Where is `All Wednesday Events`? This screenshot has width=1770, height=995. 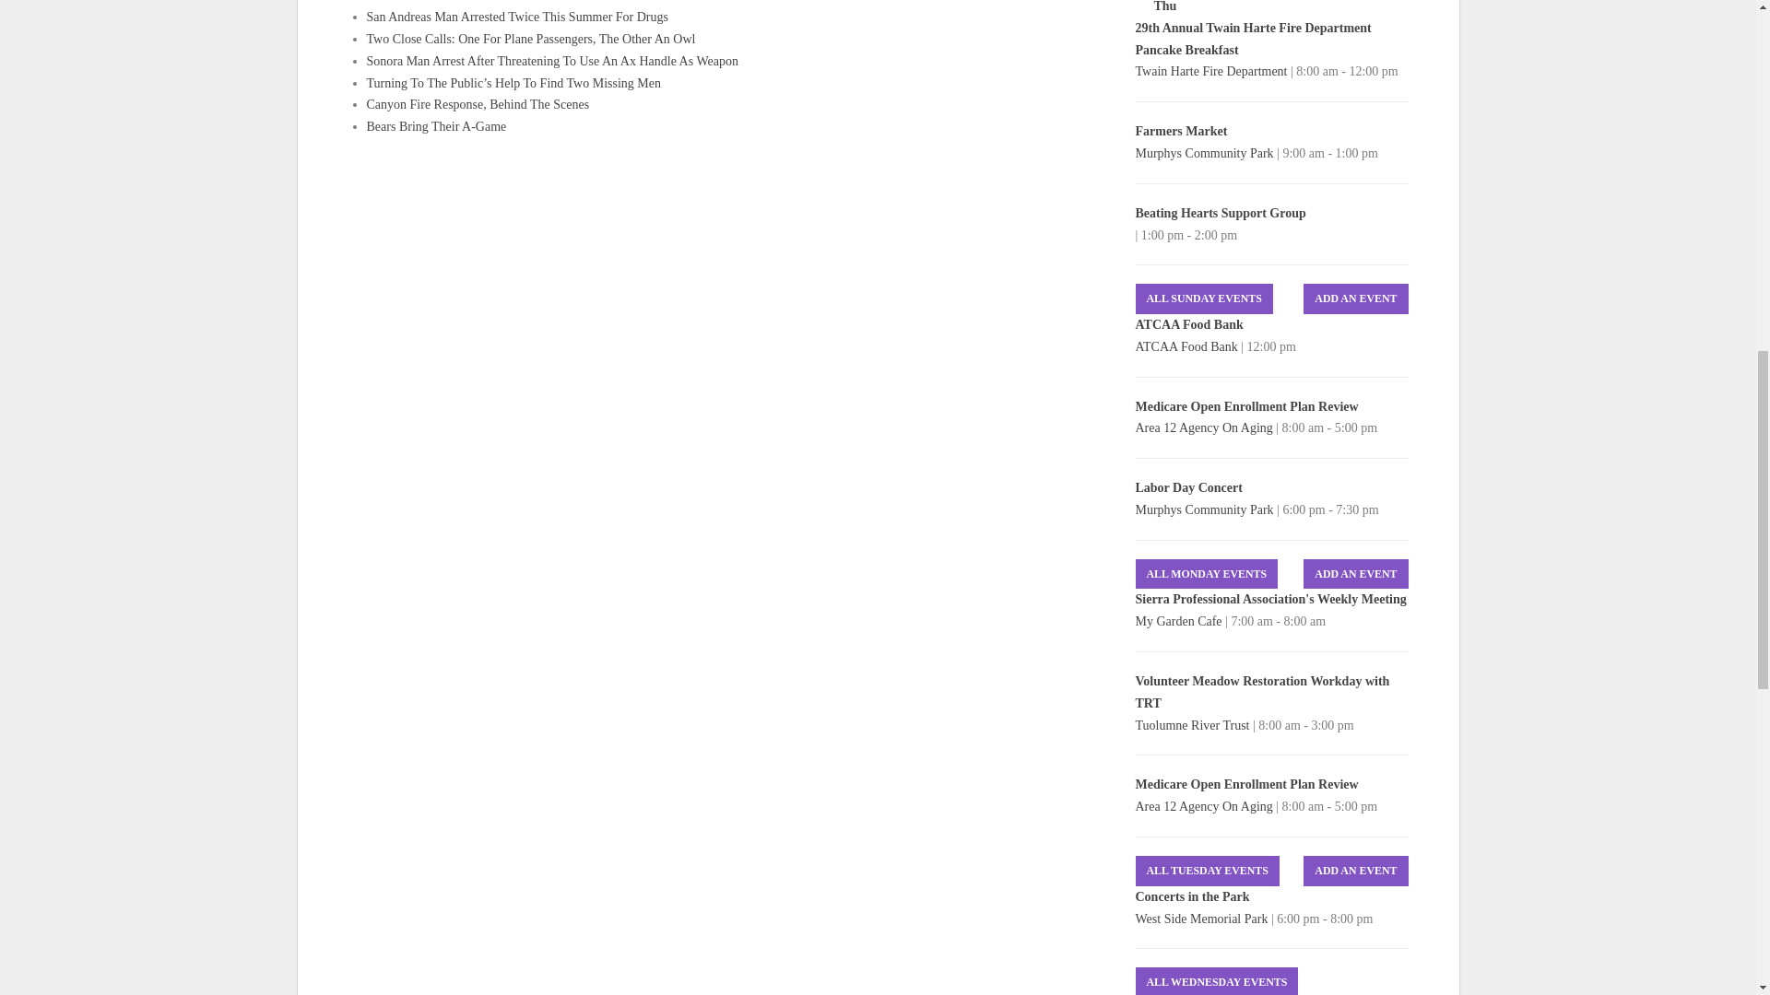
All Wednesday Events is located at coordinates (1217, 980).